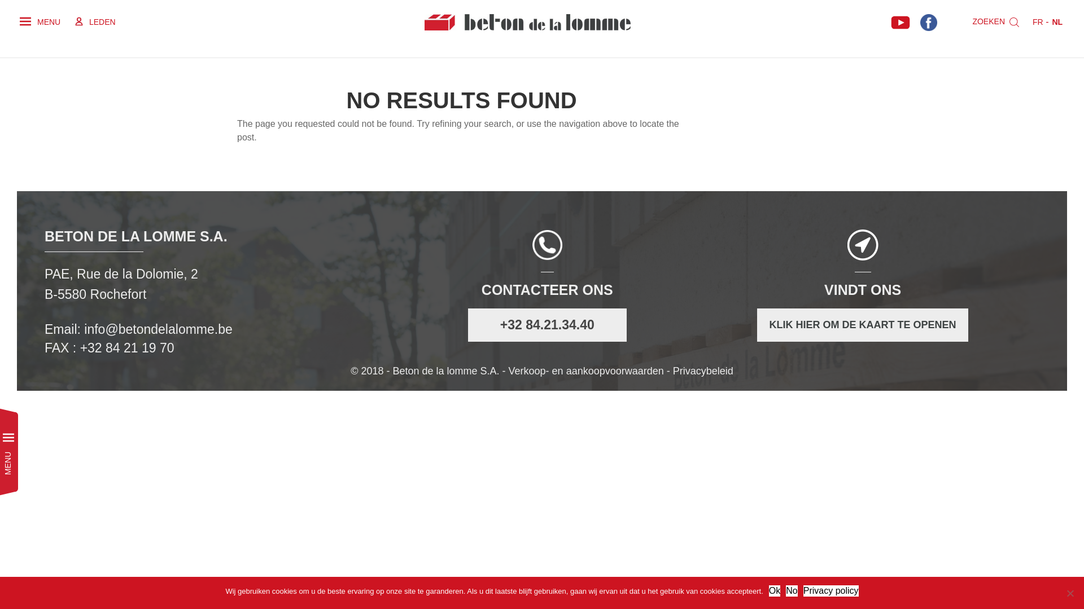 The height and width of the screenshot is (609, 1084). Describe the element at coordinates (831, 591) in the screenshot. I see `Privacy policy` at that location.